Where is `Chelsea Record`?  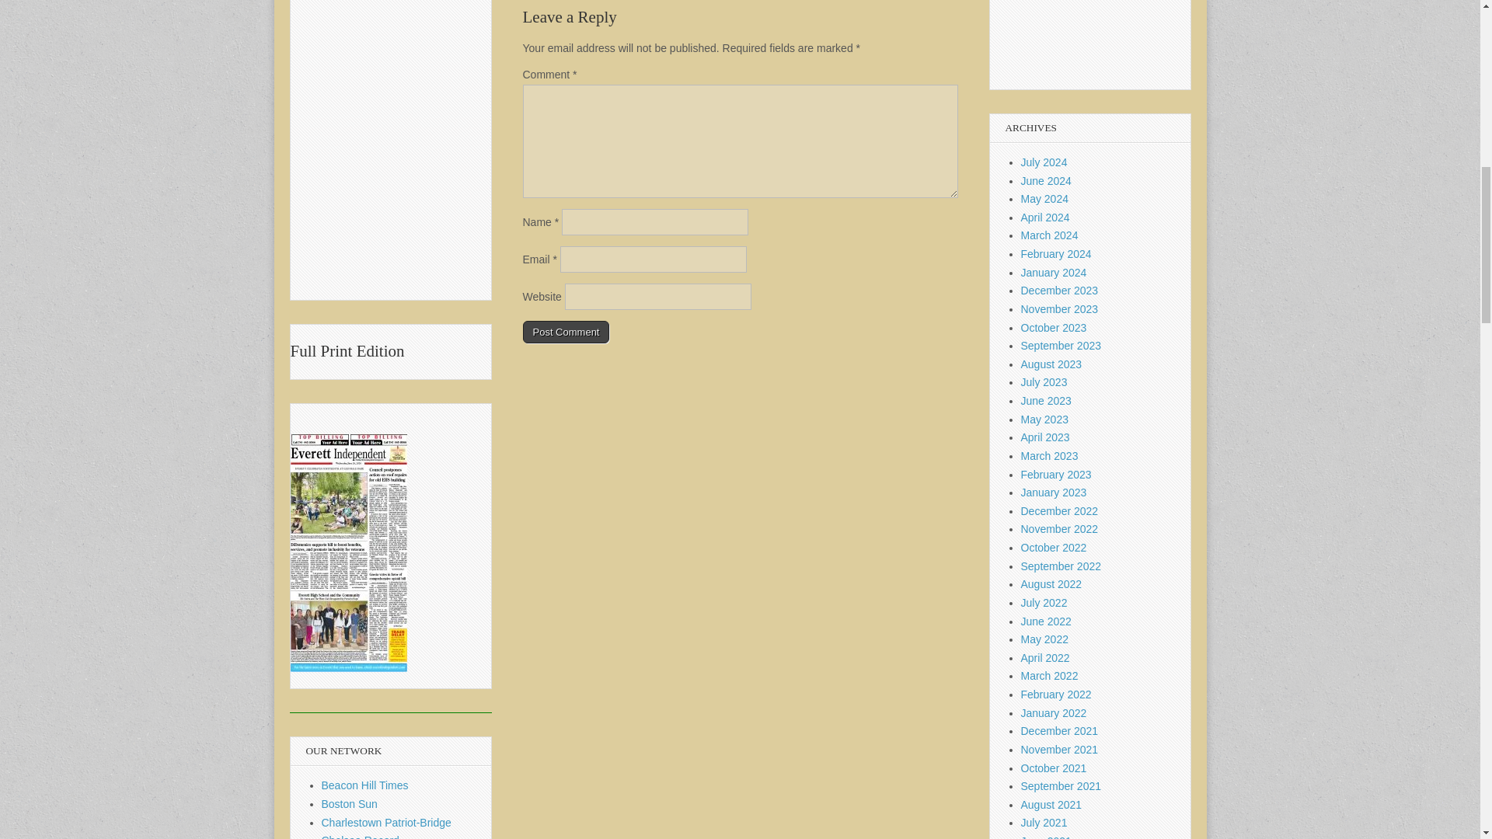 Chelsea Record is located at coordinates (361, 836).